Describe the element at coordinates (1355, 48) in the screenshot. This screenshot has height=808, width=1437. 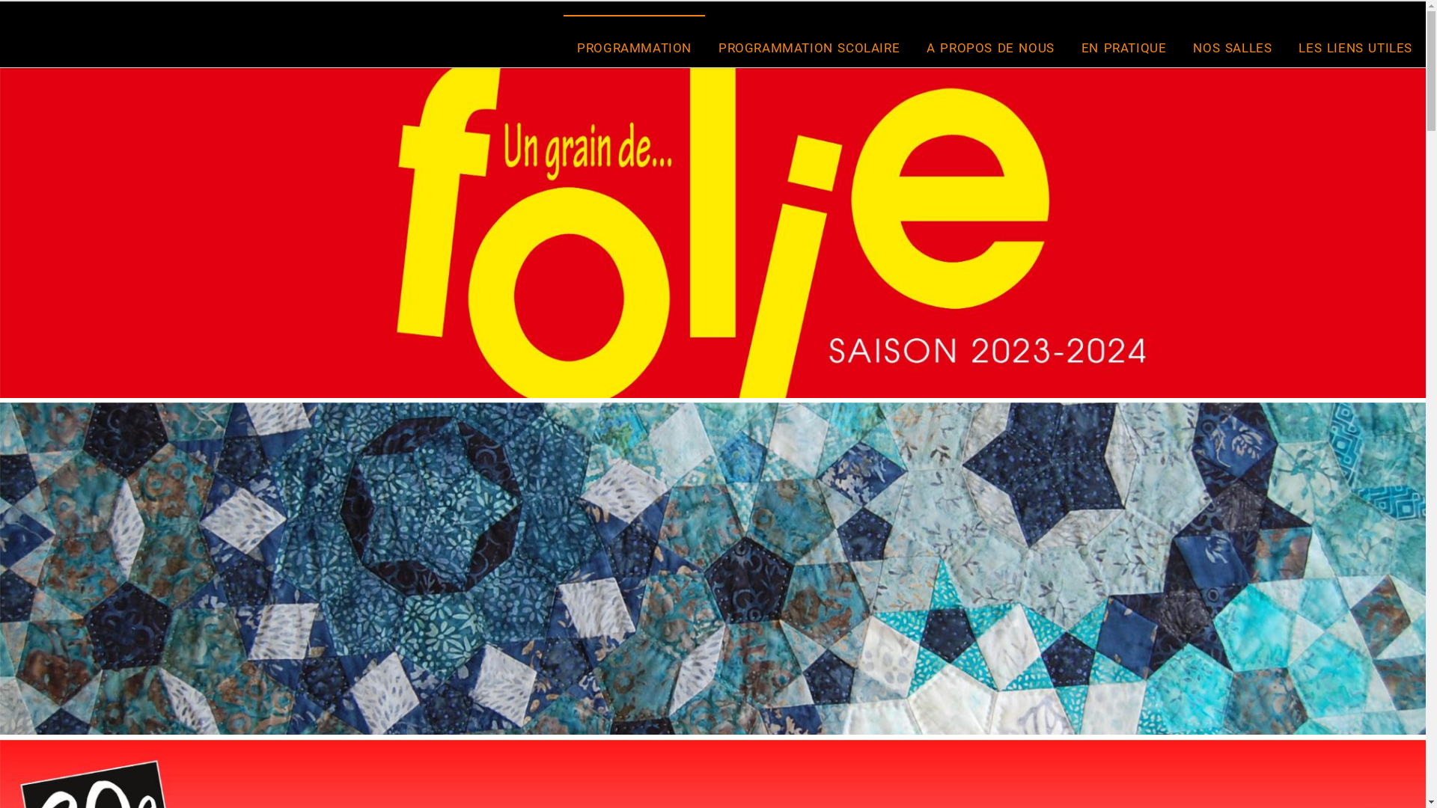
I see `LES LIENS UTILES` at that location.